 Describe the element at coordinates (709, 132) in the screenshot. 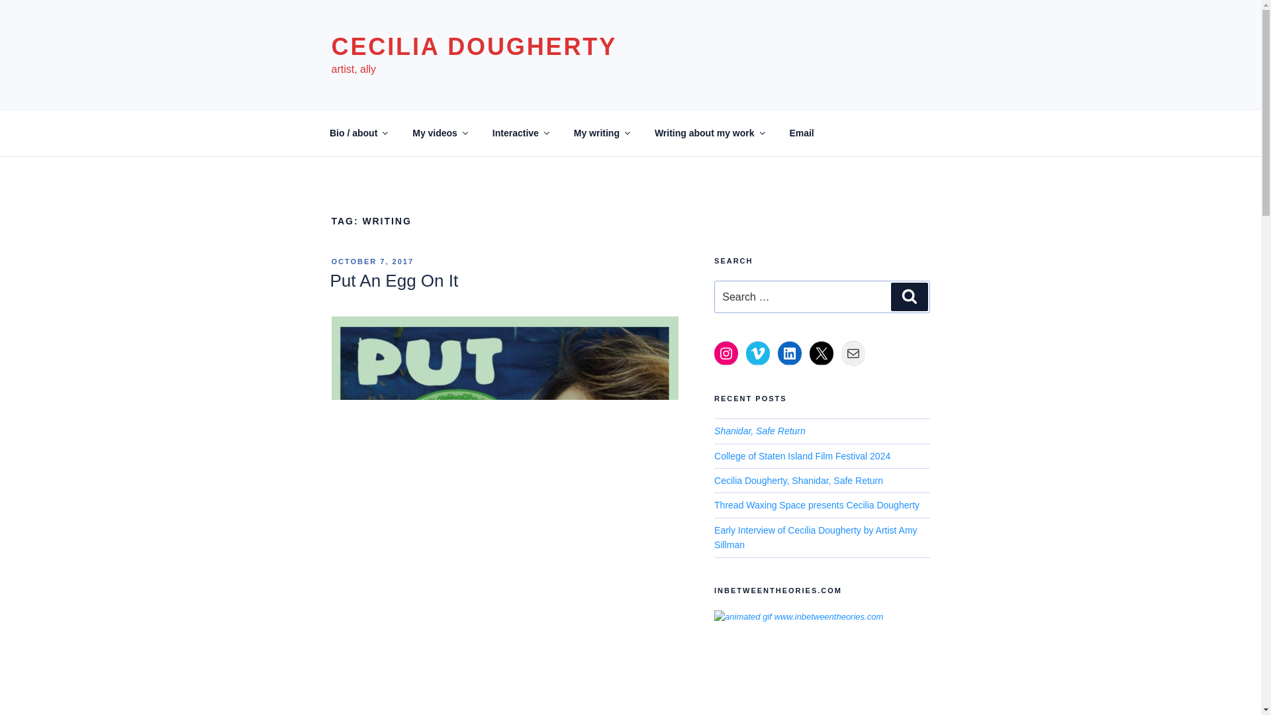

I see `Writing about my work` at that location.